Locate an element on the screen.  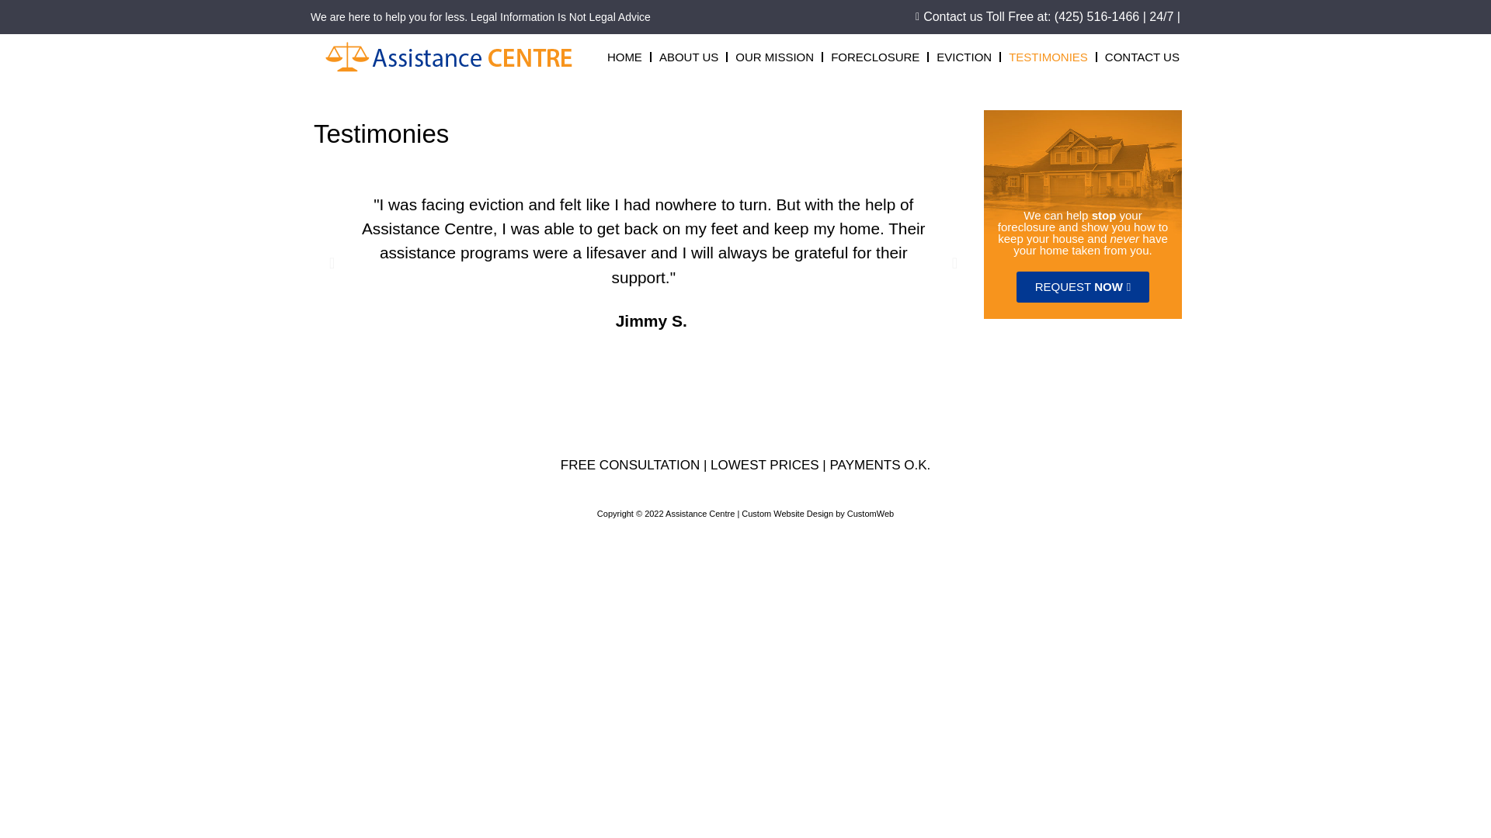
FORECLOSURE is located at coordinates (874, 56).